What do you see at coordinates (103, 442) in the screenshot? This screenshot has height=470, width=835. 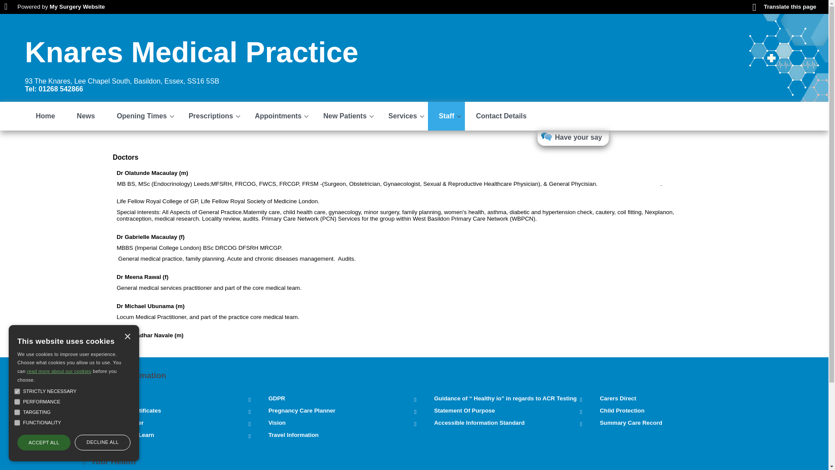 I see `DECLINE ALL` at bounding box center [103, 442].